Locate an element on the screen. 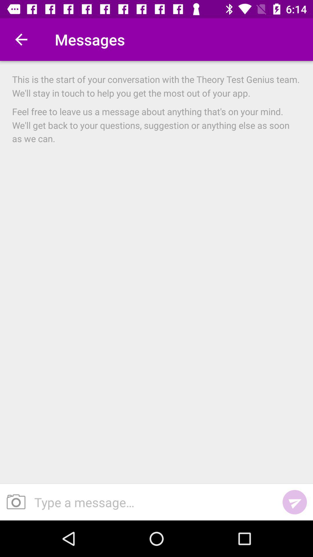  open the icon above feel free to icon is located at coordinates (156, 86).